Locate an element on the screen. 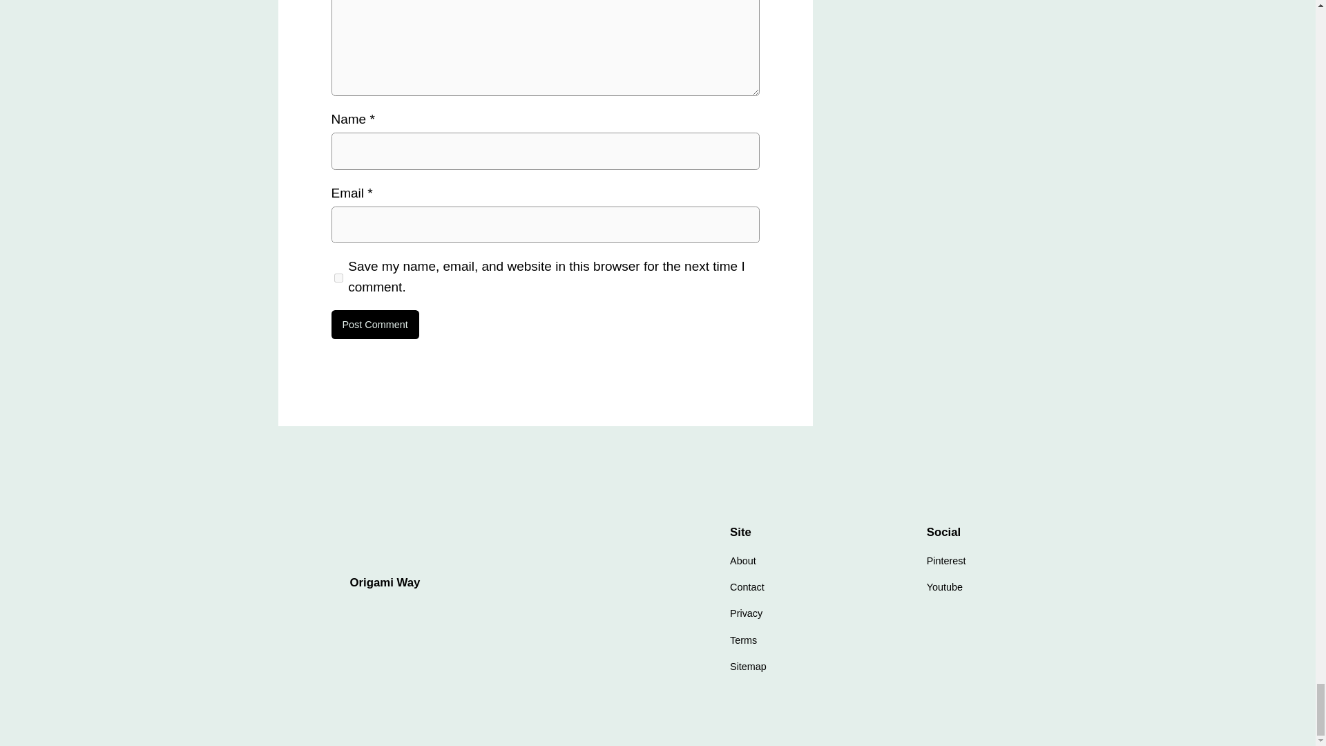 This screenshot has height=746, width=1326. Sitemap is located at coordinates (748, 666).